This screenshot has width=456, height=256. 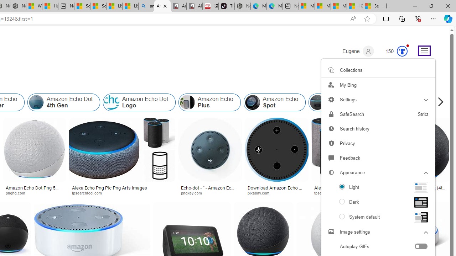 I want to click on Image result for Amazon Echo Dot PNG, so click(x=419, y=150).